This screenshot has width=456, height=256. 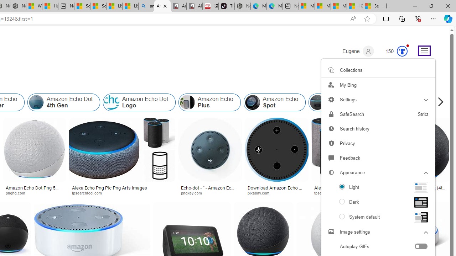 I want to click on Image result for Amazon Echo Dot PNG, so click(x=419, y=150).